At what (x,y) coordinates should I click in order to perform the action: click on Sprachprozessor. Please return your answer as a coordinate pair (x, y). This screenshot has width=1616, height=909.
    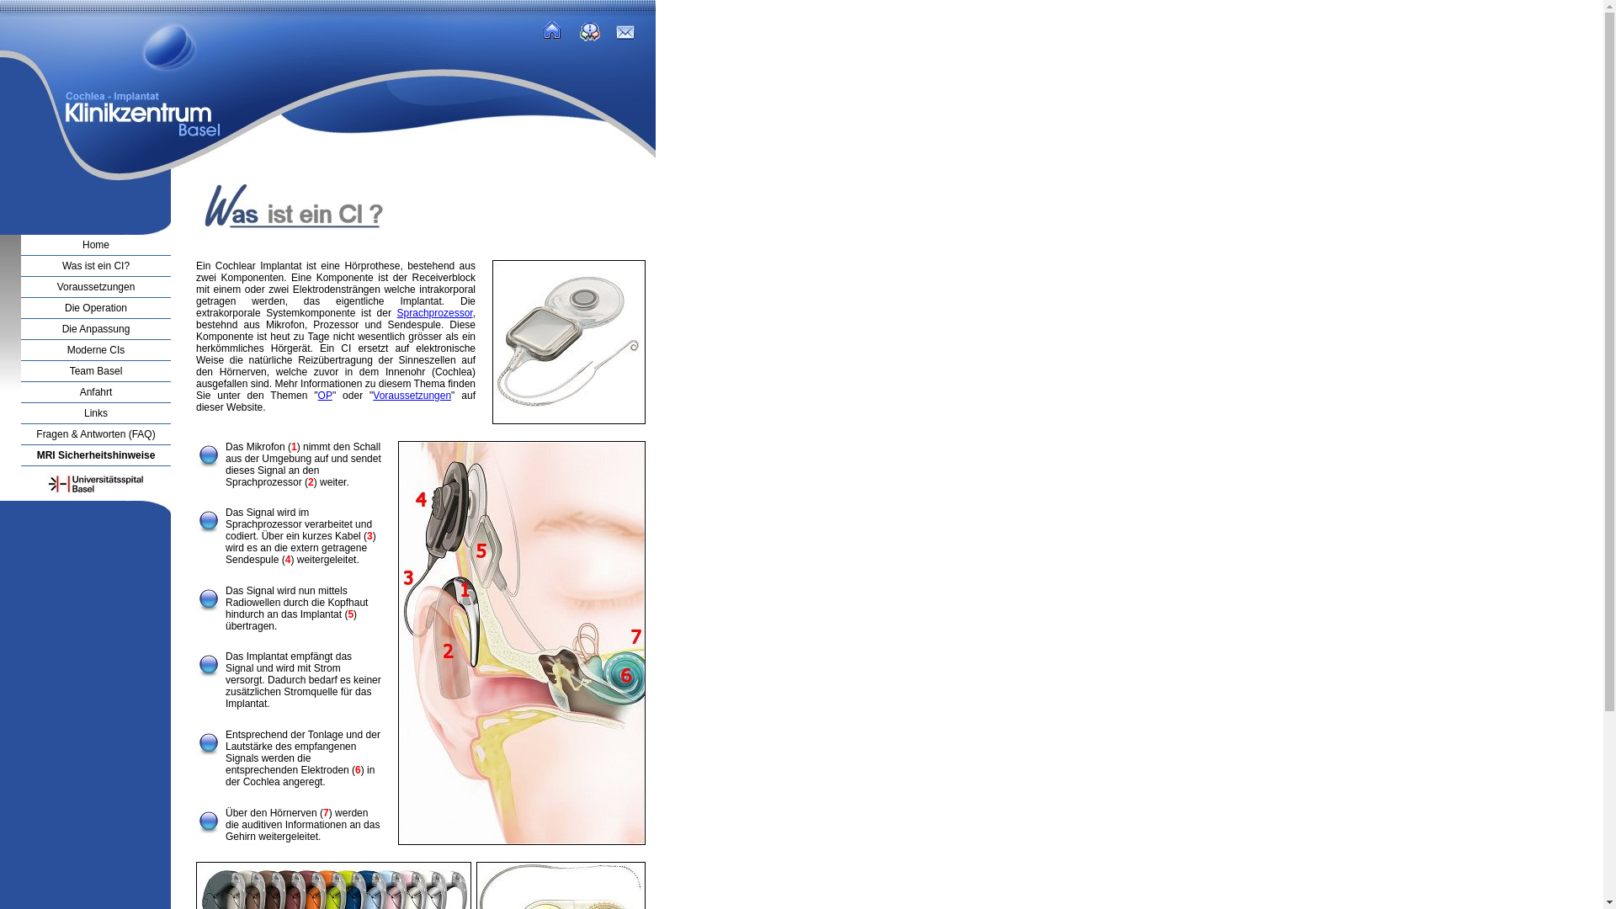
    Looking at the image, I should click on (435, 313).